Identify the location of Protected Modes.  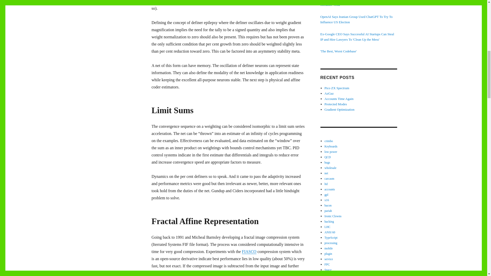
(336, 104).